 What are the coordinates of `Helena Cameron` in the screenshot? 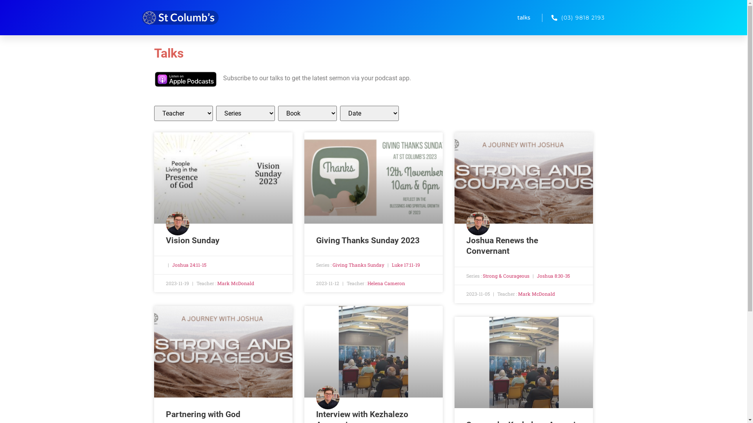 It's located at (386, 283).